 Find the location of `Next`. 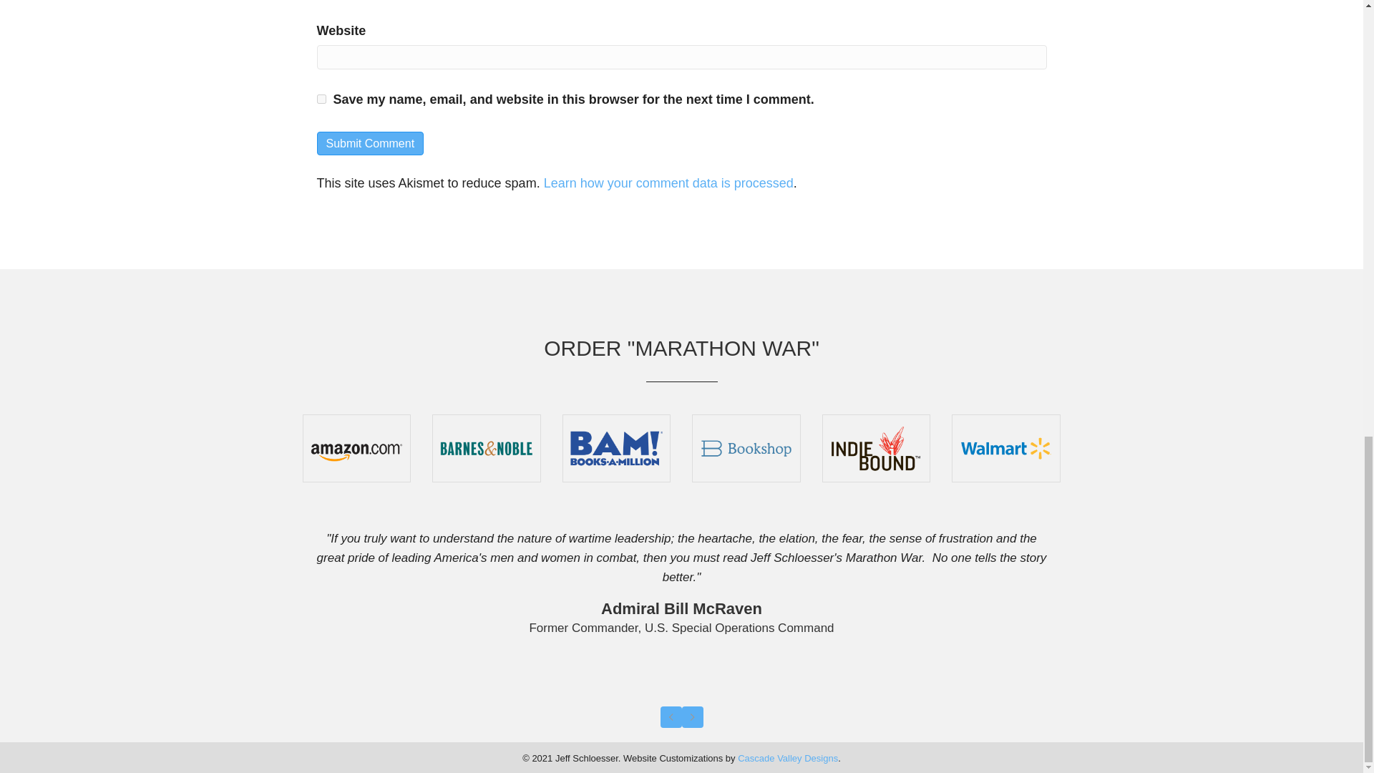

Next is located at coordinates (691, 717).